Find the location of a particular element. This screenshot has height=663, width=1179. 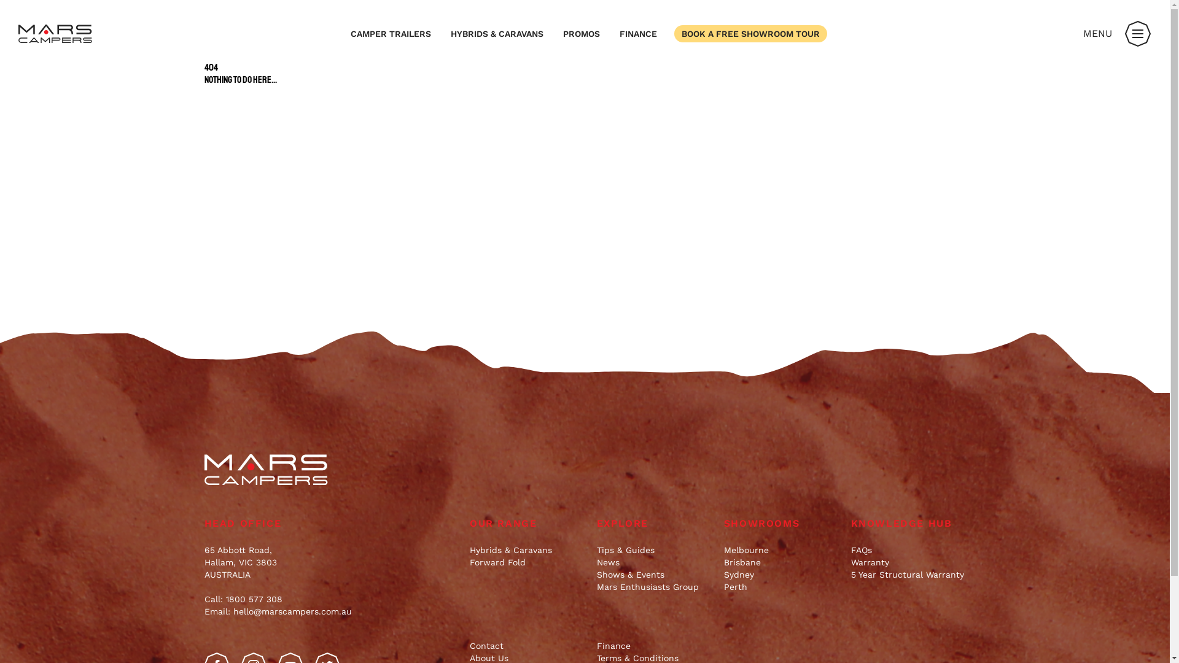

Forward Fold is located at coordinates (527, 562).